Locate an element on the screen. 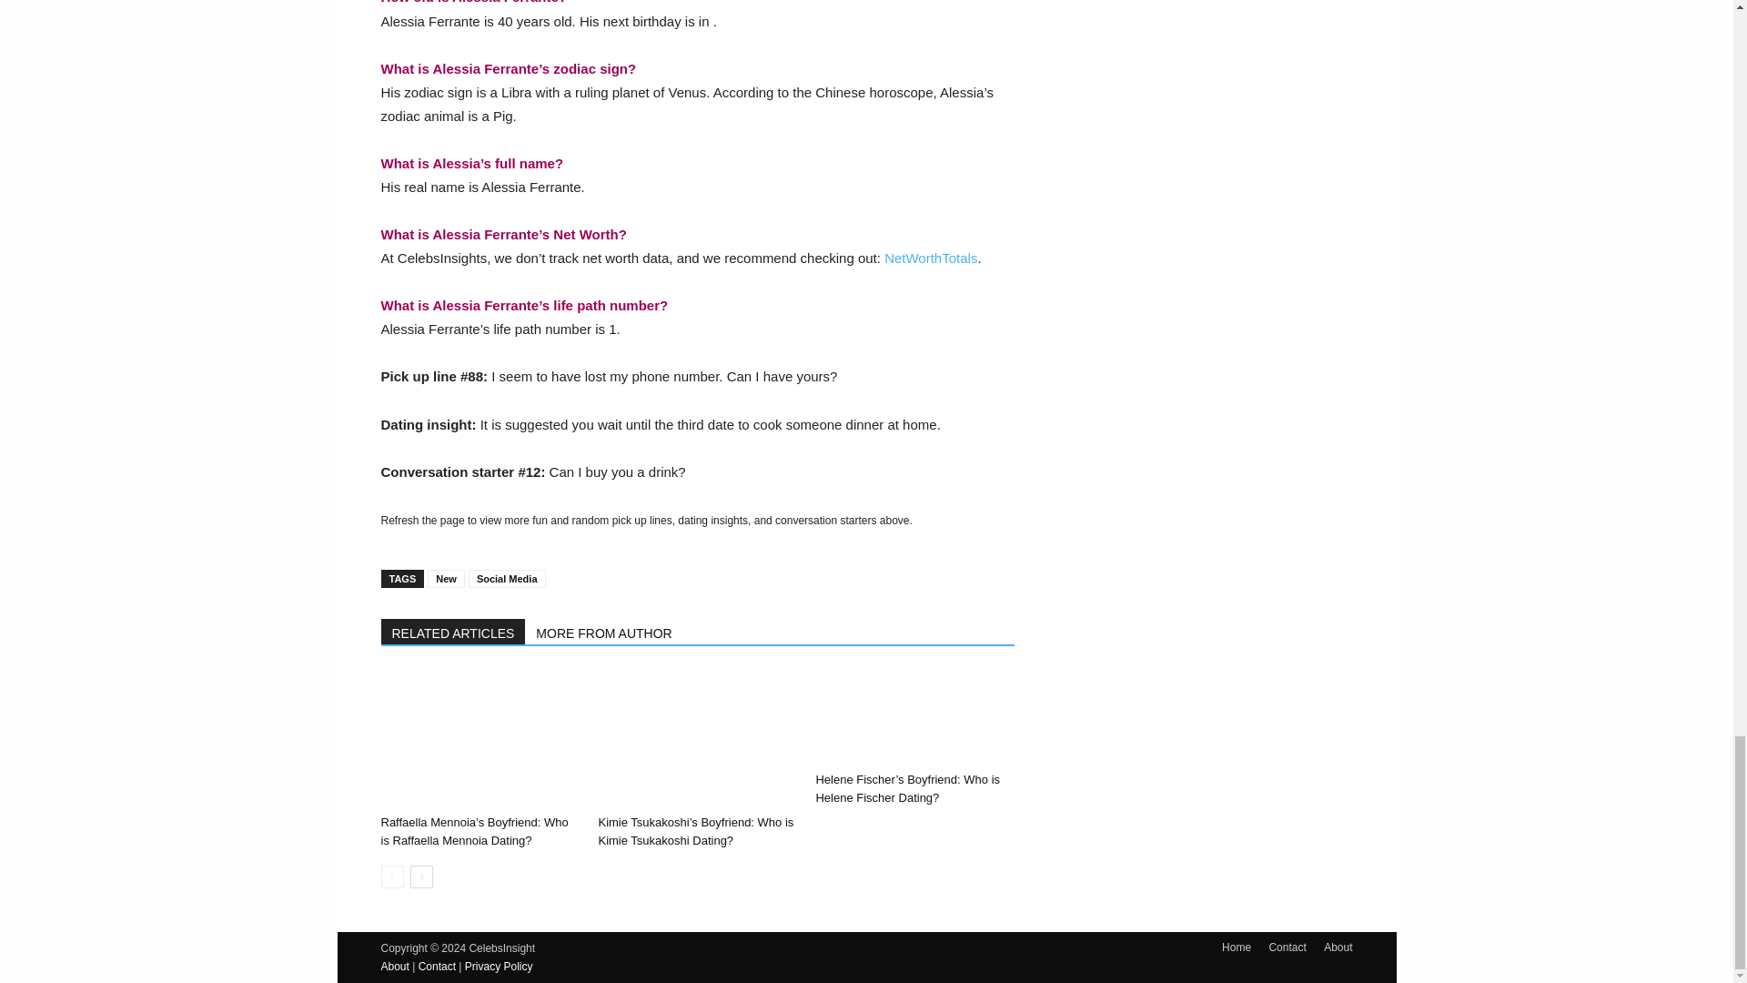  About is located at coordinates (395, 967).